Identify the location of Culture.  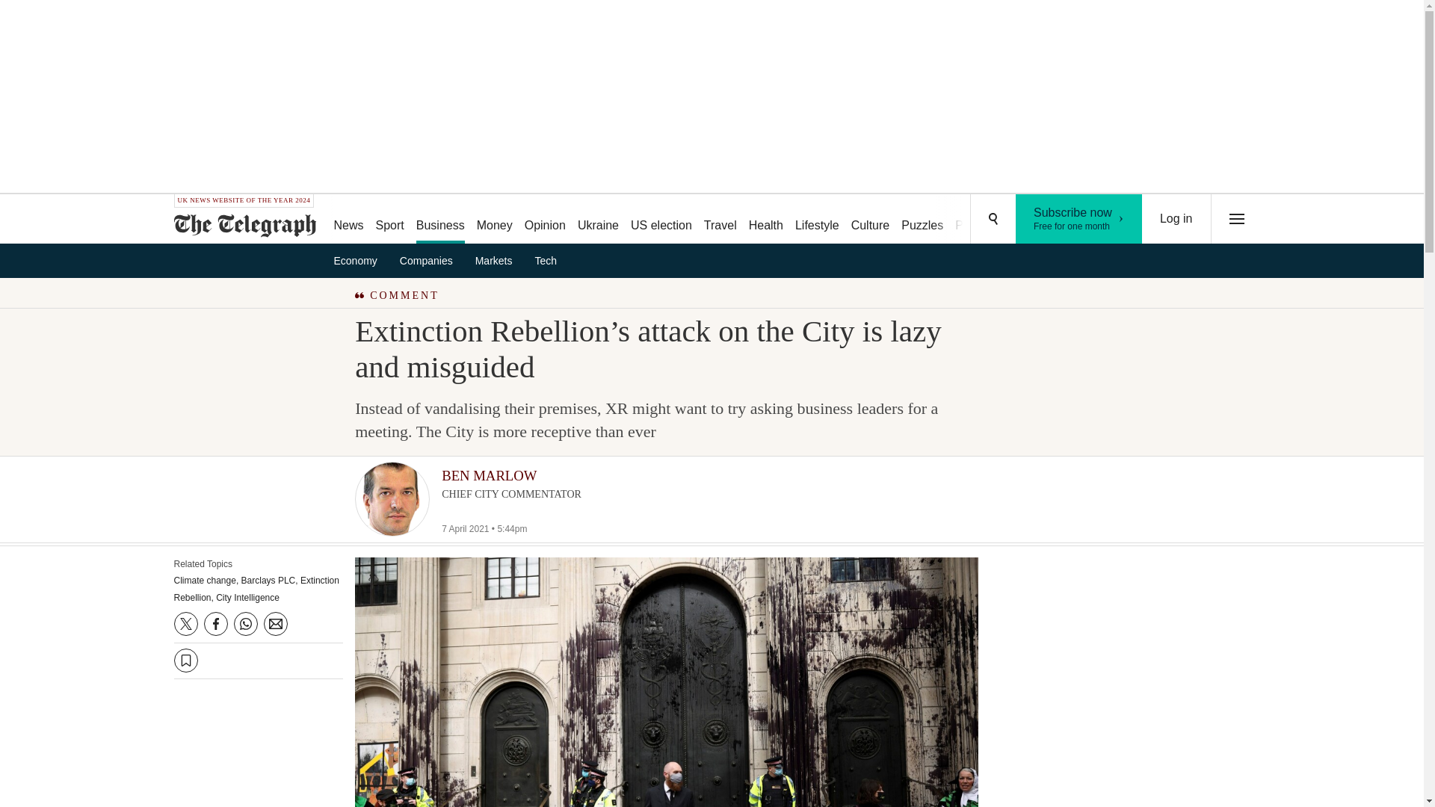
(870, 220).